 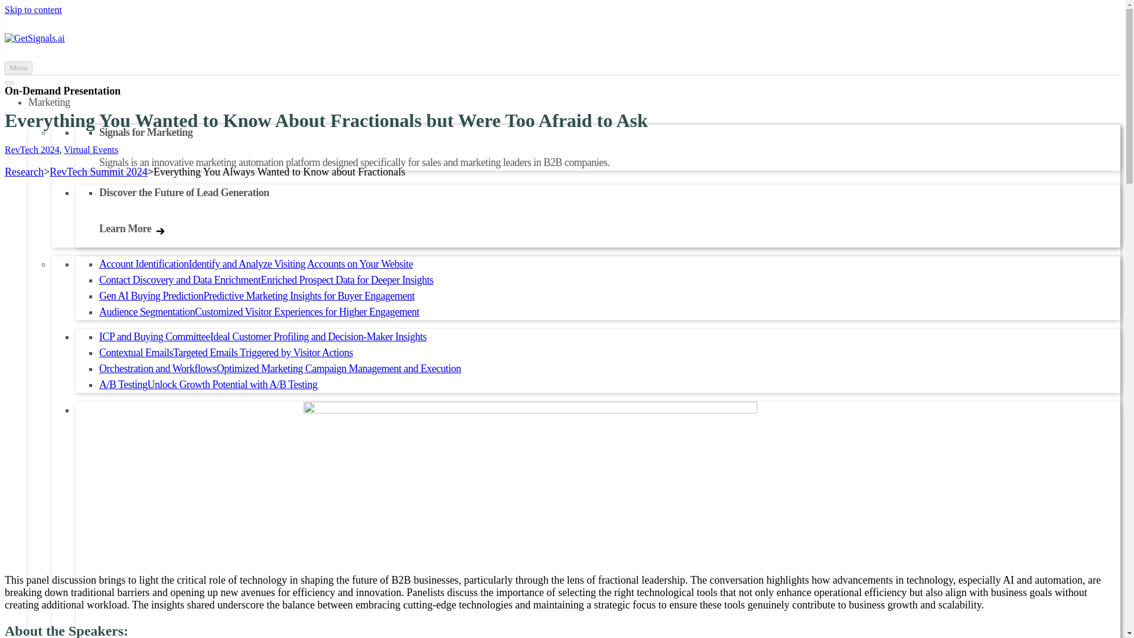 What do you see at coordinates (33, 9) in the screenshot?
I see `Skip to content` at bounding box center [33, 9].